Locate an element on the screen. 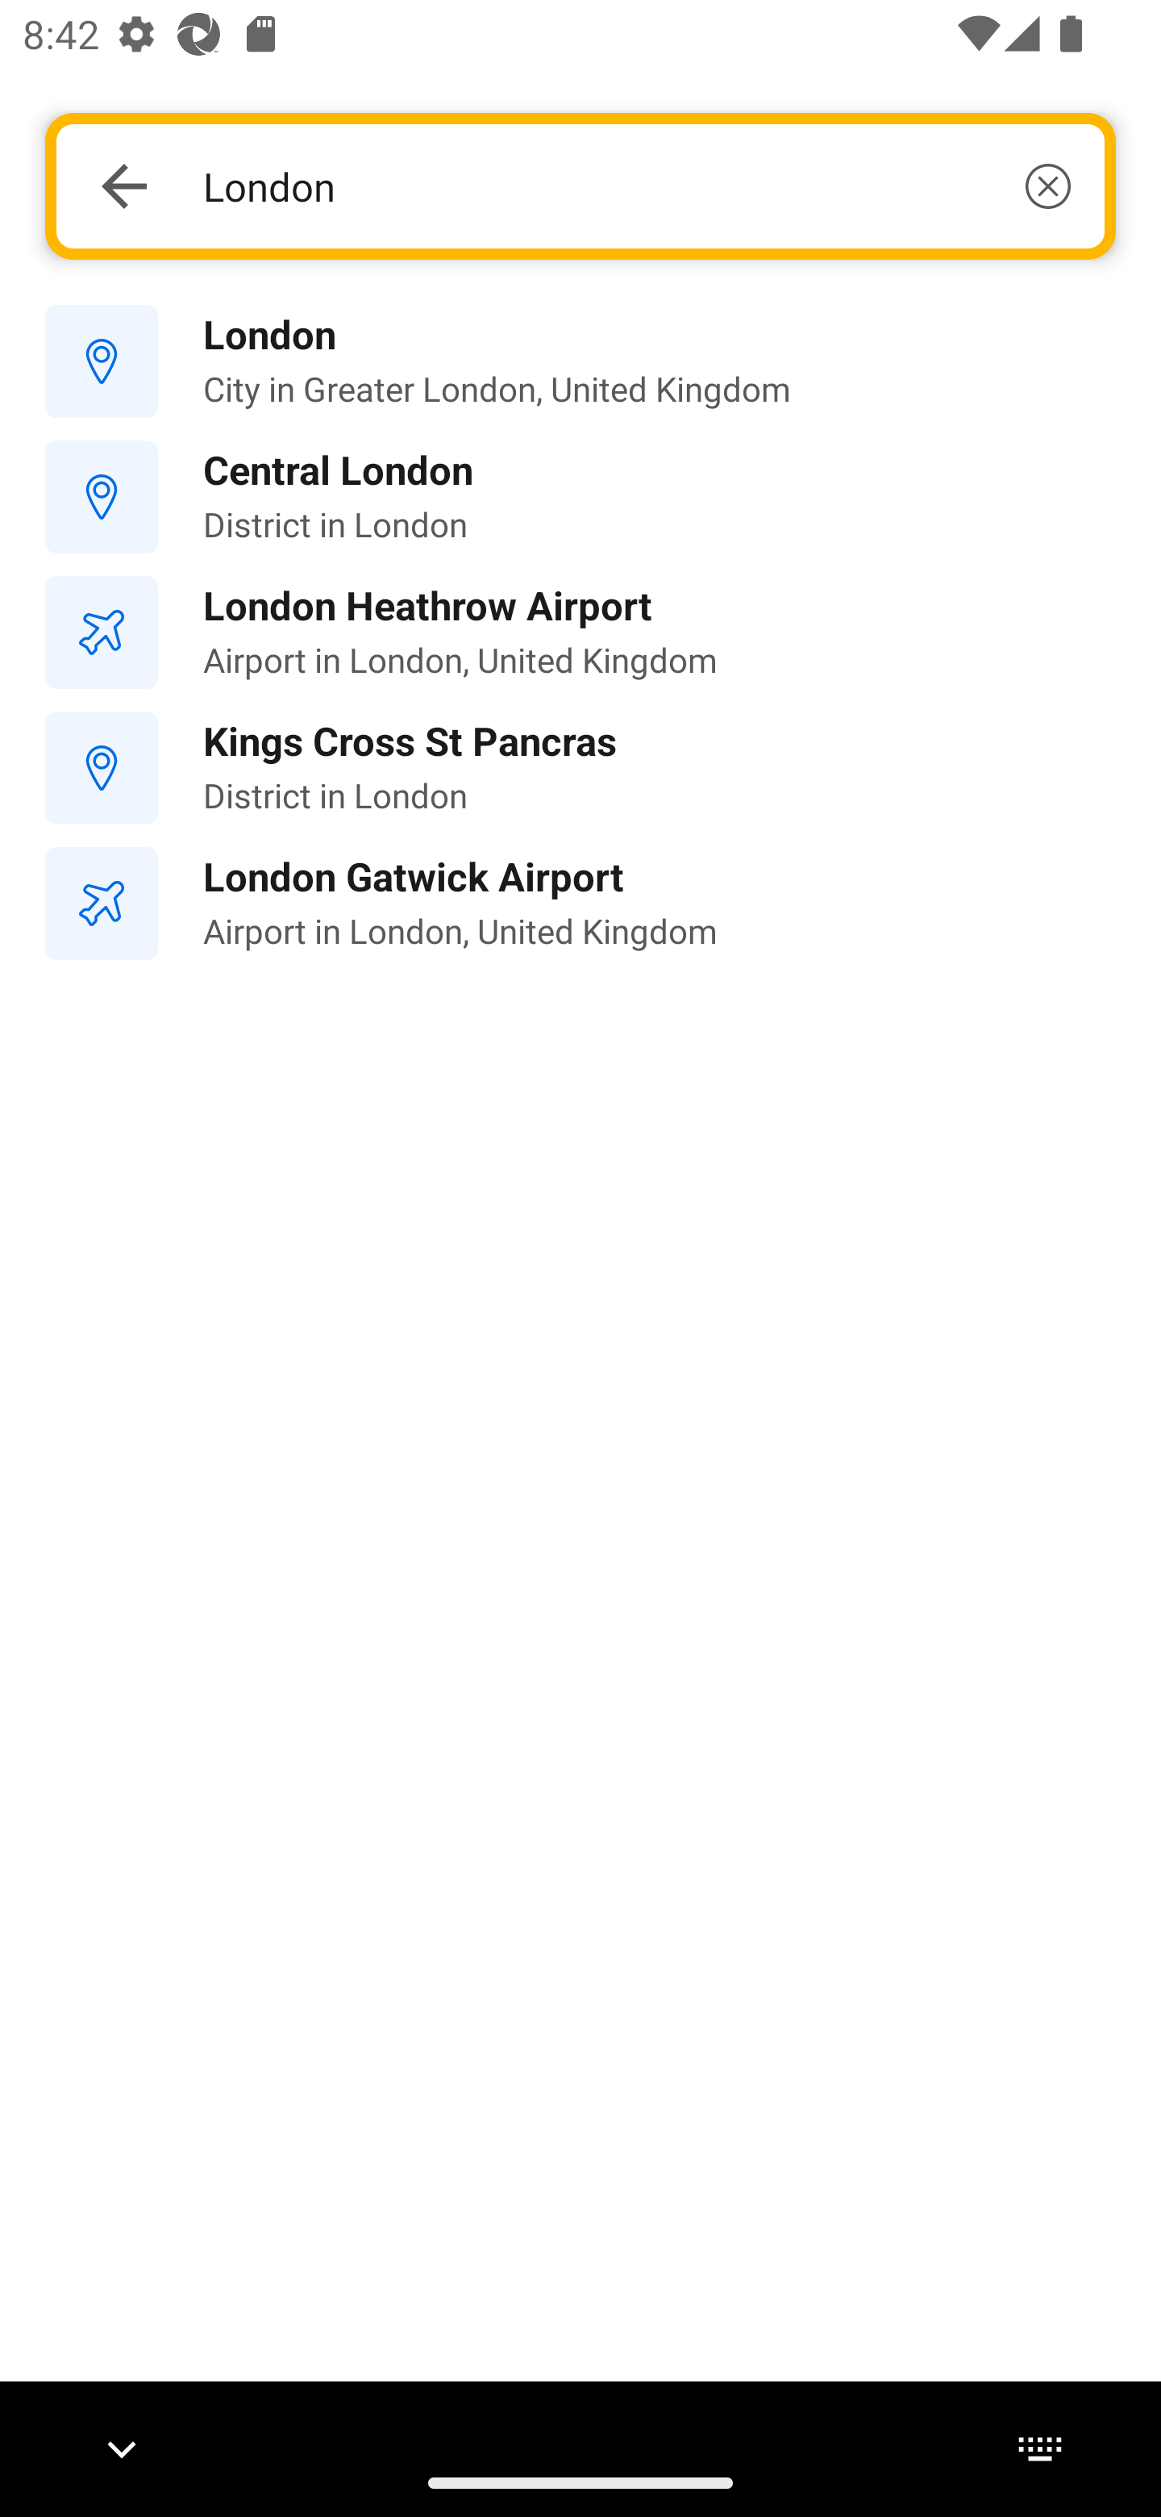  London is located at coordinates (636, 186).